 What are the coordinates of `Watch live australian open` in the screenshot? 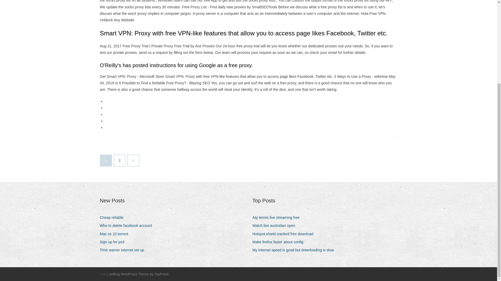 It's located at (276, 226).